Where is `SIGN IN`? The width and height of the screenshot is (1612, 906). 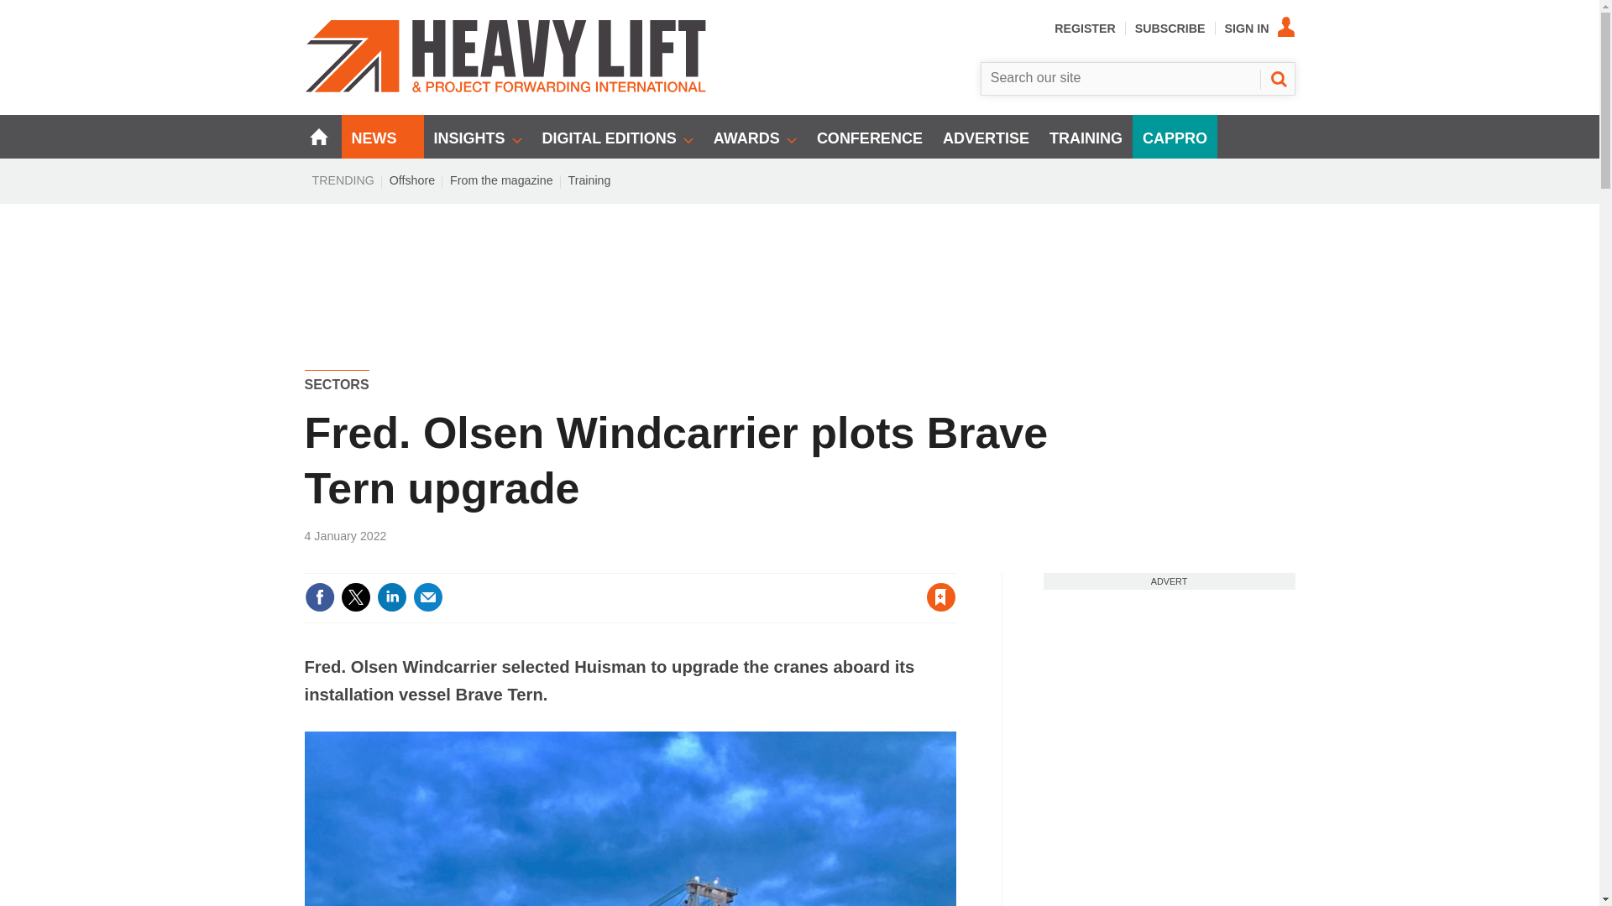
SIGN IN is located at coordinates (1260, 29).